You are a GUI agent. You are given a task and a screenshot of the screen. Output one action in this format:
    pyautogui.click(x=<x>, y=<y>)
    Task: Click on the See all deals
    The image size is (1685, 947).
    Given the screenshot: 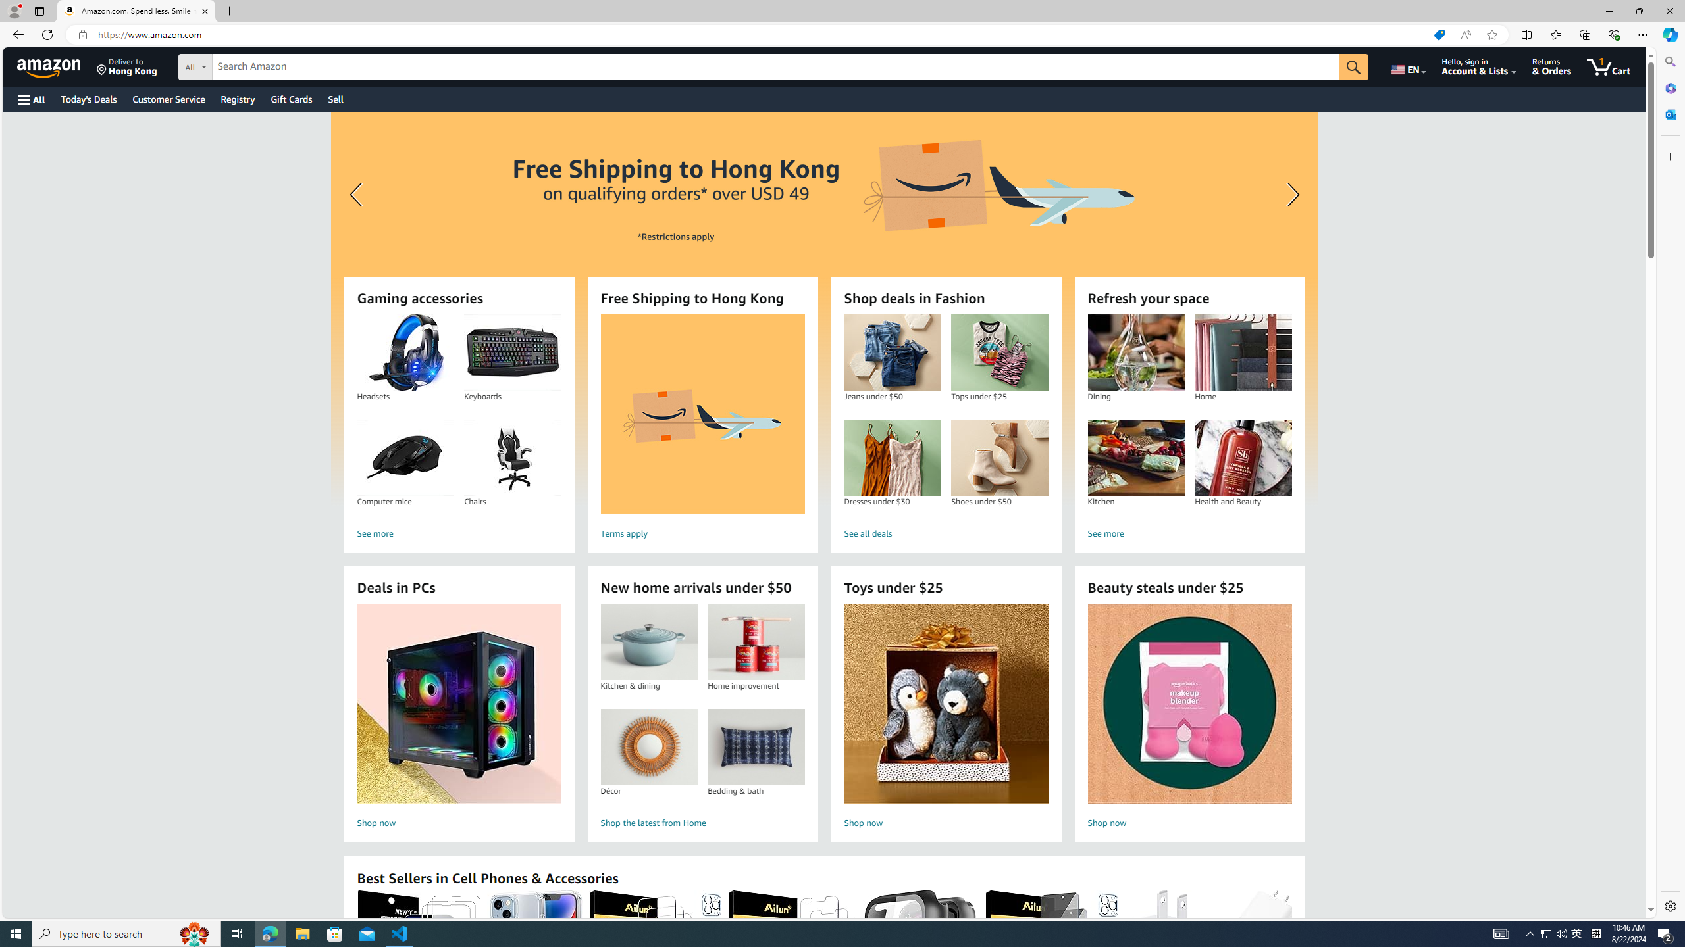 What is the action you would take?
    pyautogui.click(x=946, y=534)
    